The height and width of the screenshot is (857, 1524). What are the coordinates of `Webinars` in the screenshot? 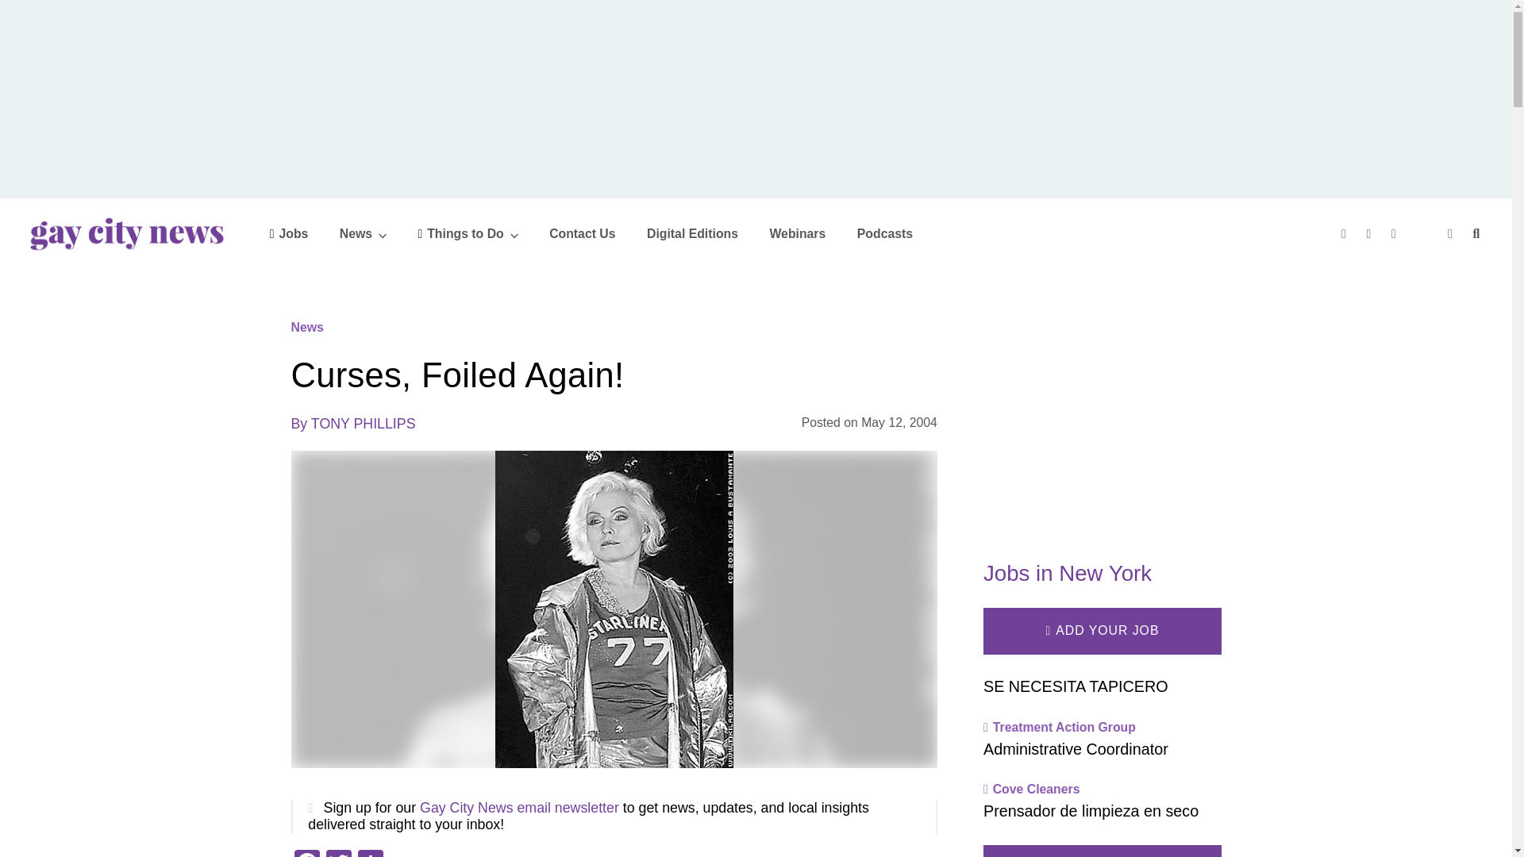 It's located at (797, 233).